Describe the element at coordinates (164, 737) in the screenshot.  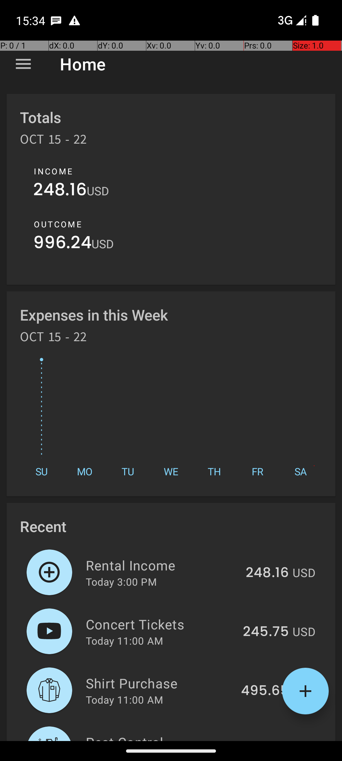
I see `Pest Control` at that location.